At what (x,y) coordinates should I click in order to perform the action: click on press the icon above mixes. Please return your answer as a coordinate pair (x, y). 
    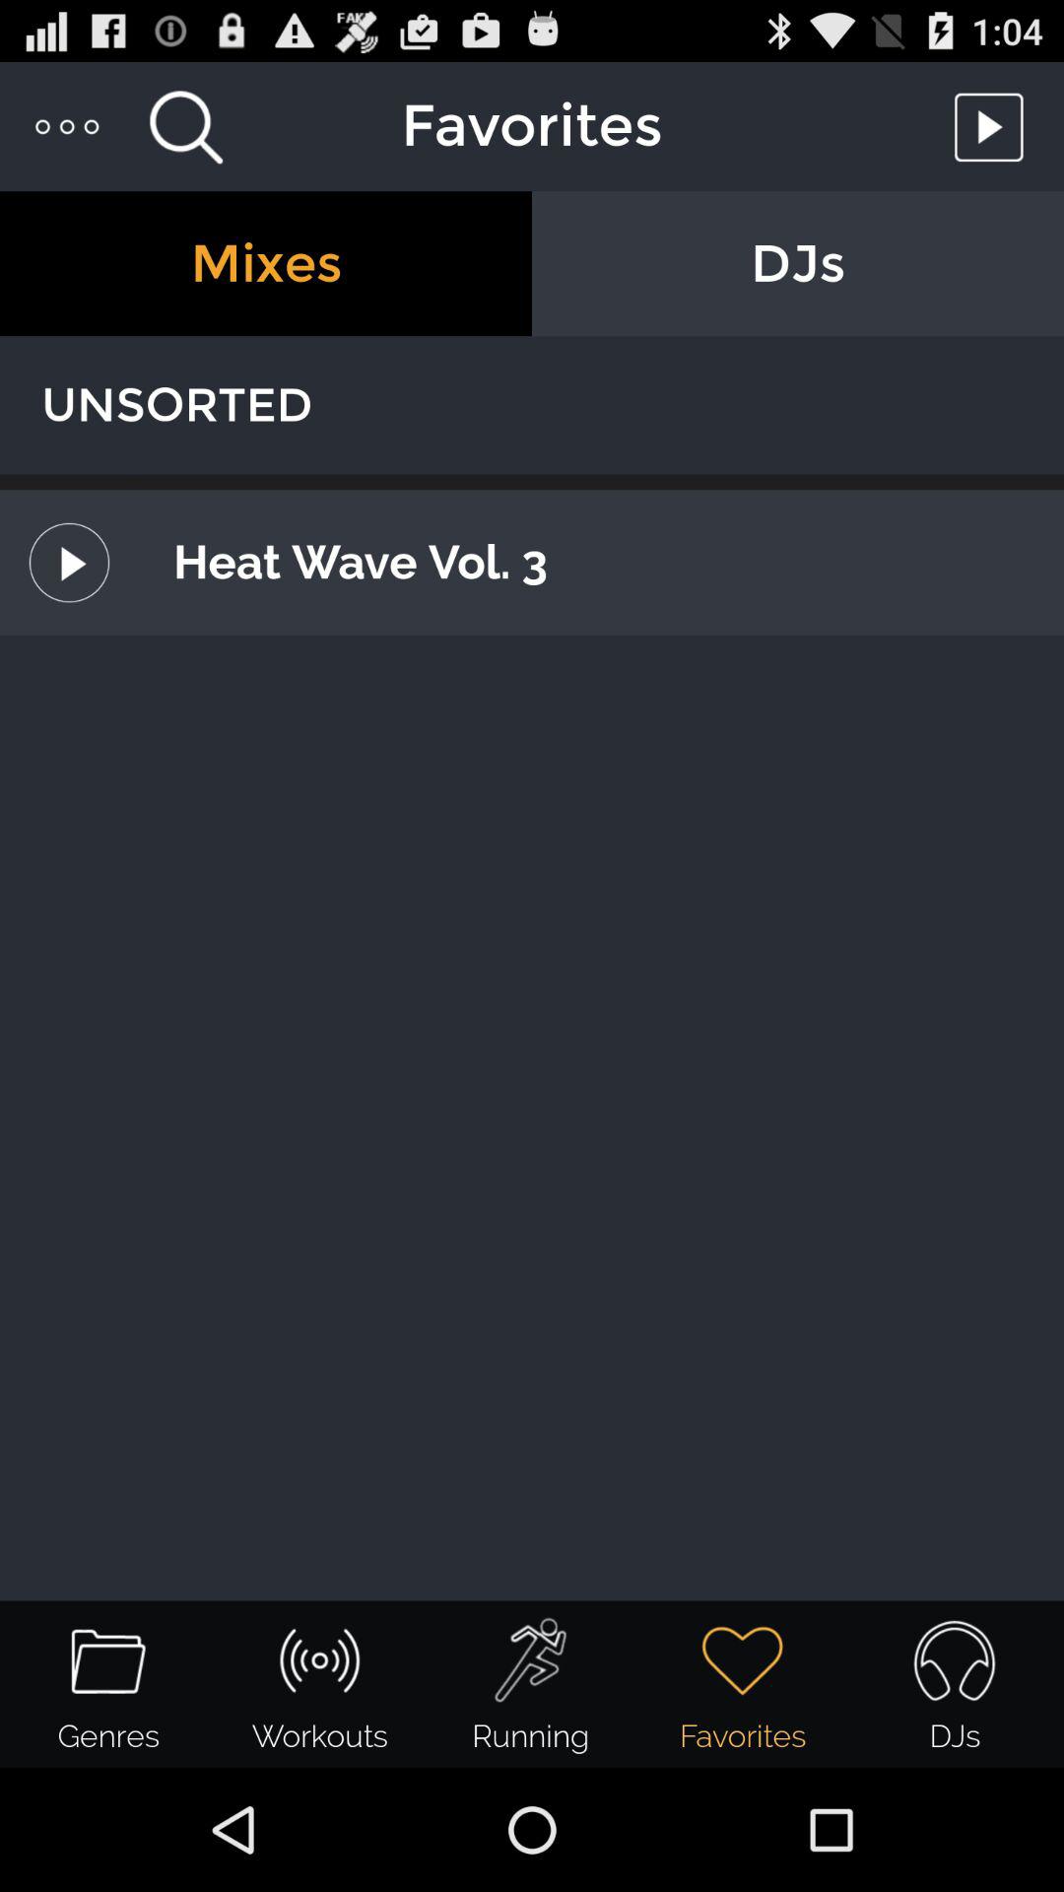
    Looking at the image, I should click on (185, 126).